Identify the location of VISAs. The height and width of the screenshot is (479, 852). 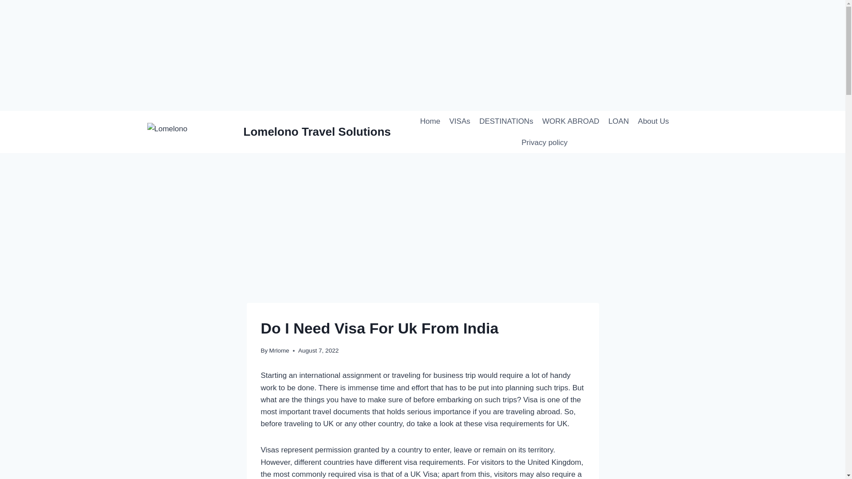
(460, 122).